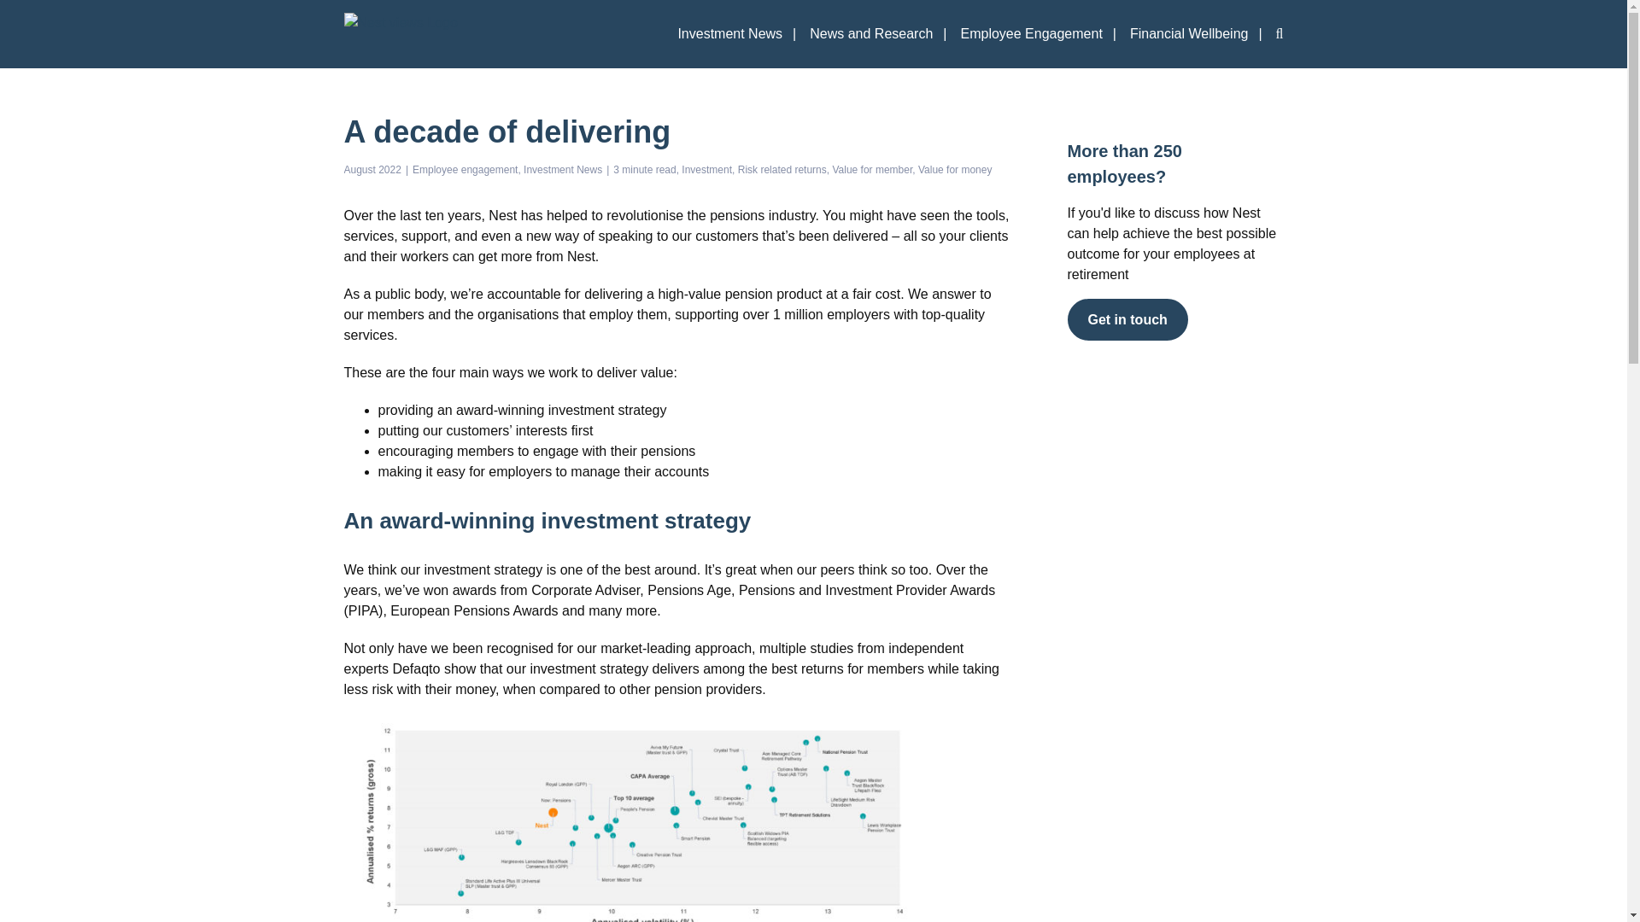 Image resolution: width=1640 pixels, height=922 pixels. Describe the element at coordinates (875, 170) in the screenshot. I see `Value for member` at that location.